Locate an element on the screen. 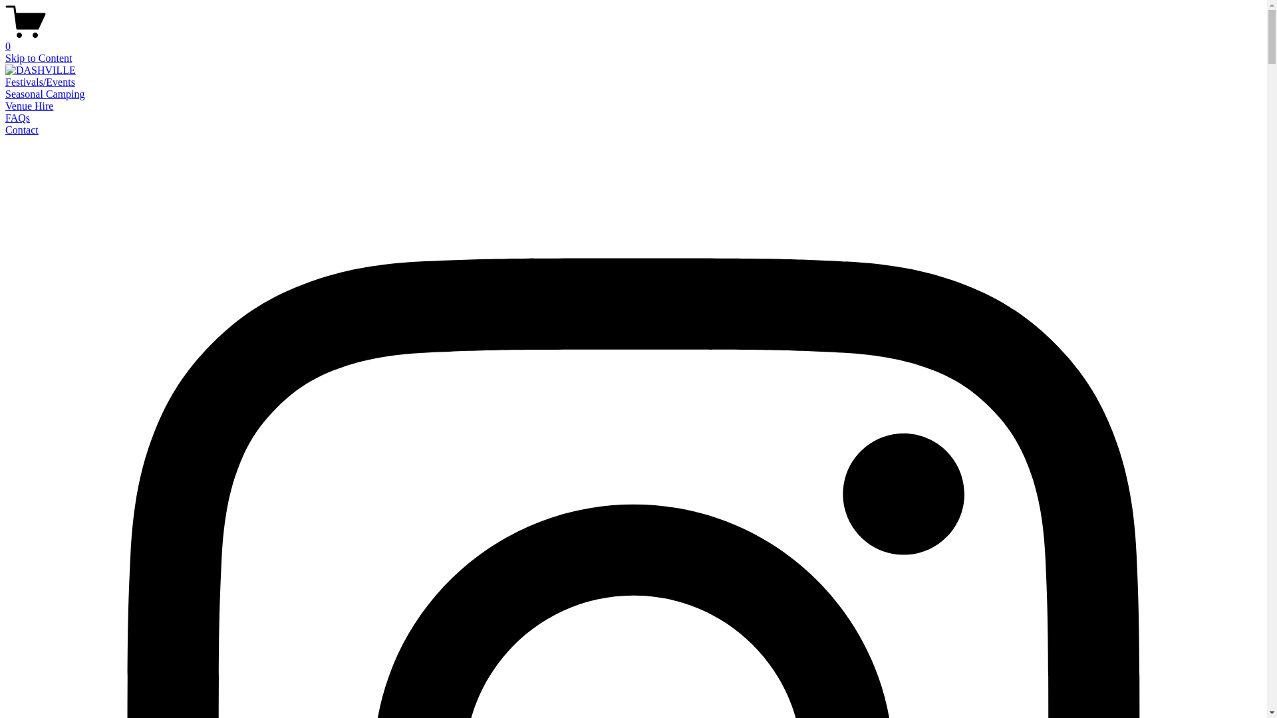 Image resolution: width=1277 pixels, height=718 pixels. Festivals/Events is located at coordinates (40, 82).